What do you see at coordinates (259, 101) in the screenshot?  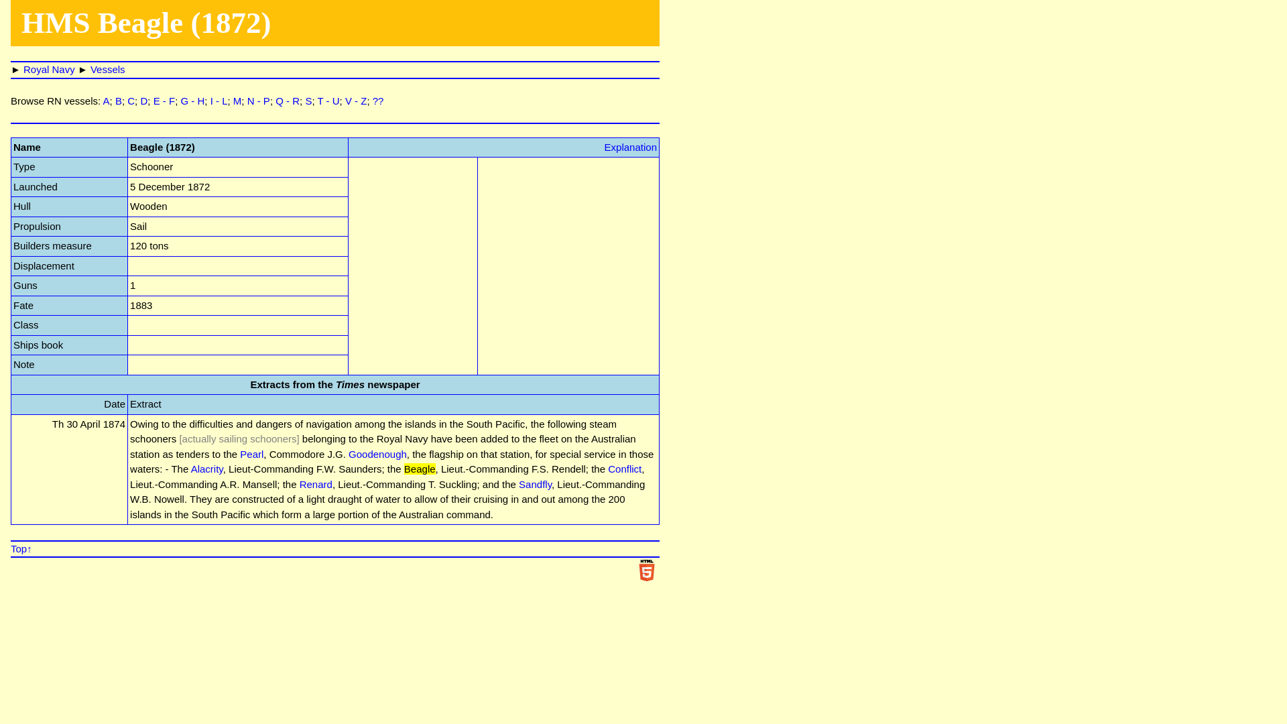 I see `N - P` at bounding box center [259, 101].